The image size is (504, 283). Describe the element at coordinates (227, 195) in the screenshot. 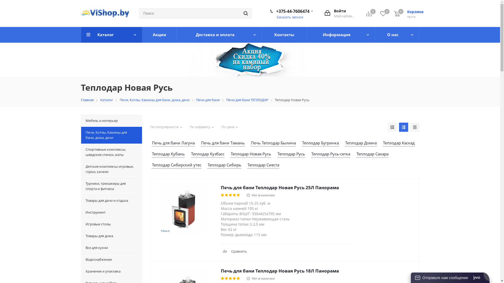

I see `2` at that location.